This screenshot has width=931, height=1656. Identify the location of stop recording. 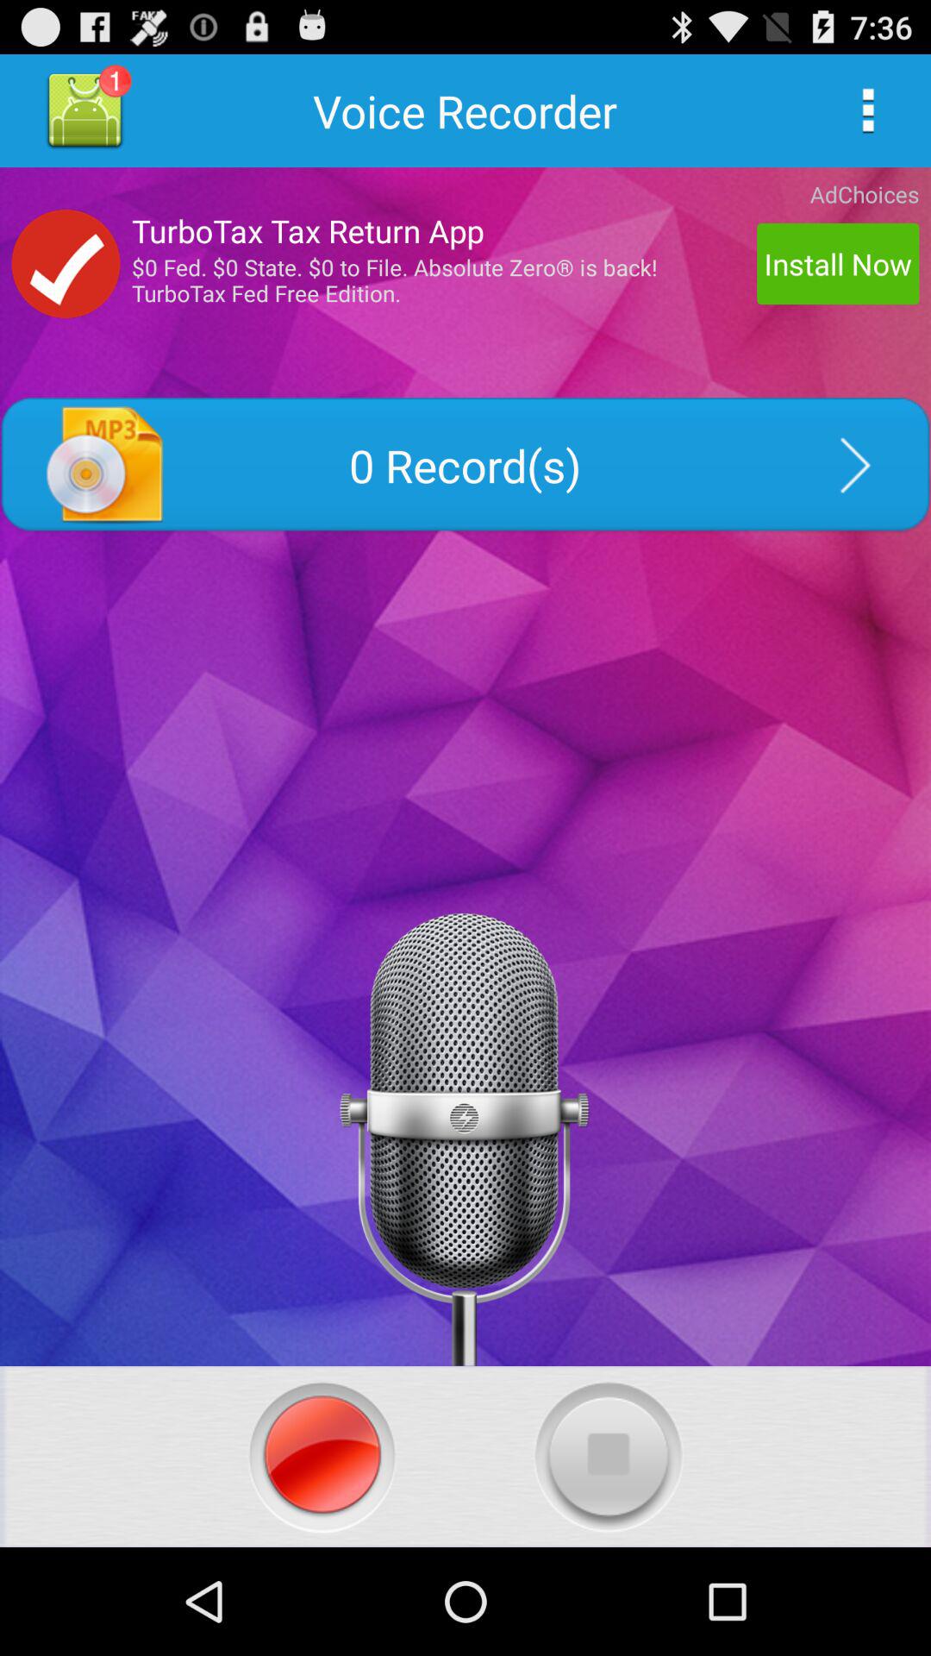
(609, 1456).